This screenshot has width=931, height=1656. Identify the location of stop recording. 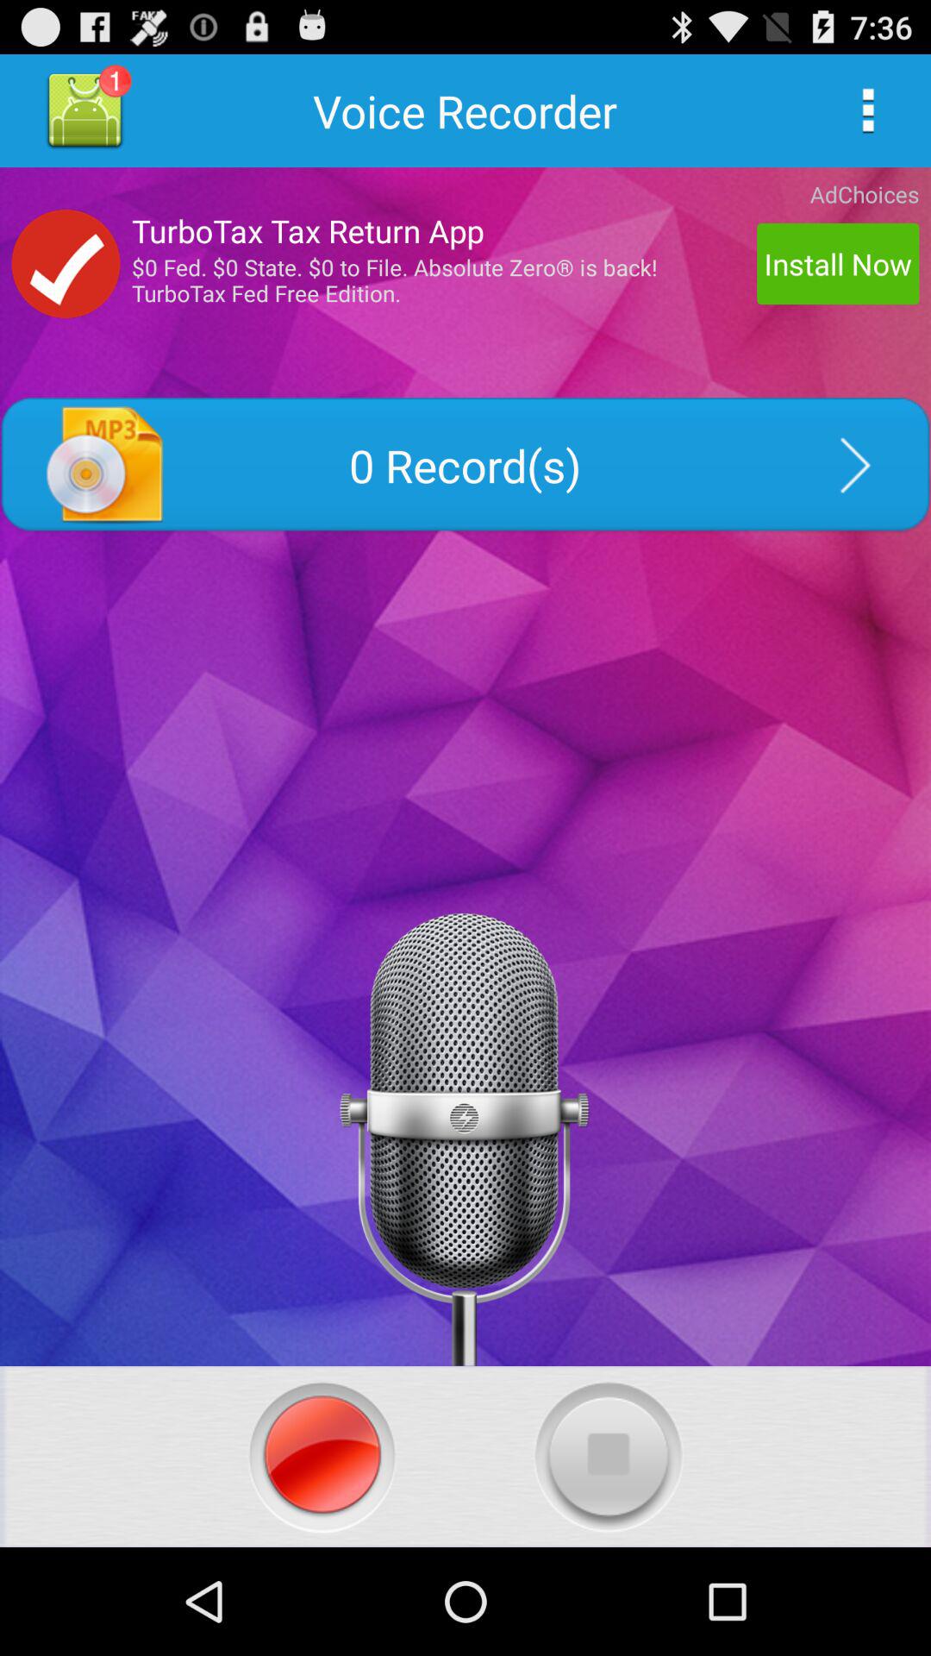
(609, 1456).